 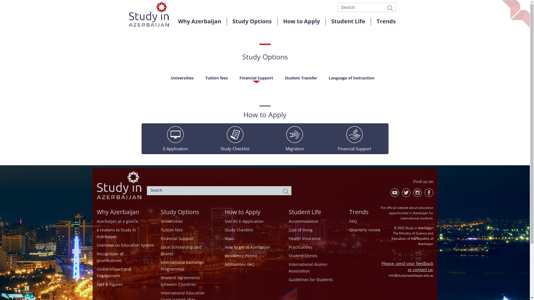 I want to click on Tuition fees, so click(x=216, y=79).